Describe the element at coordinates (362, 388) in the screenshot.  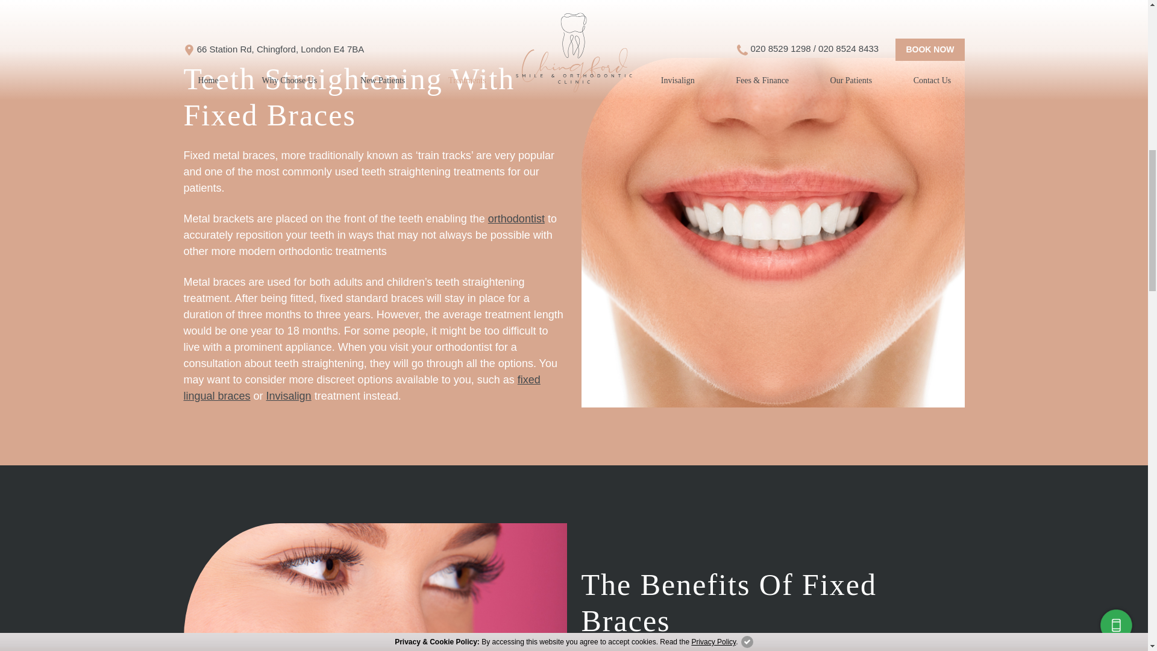
I see `fixed lingual braces` at that location.